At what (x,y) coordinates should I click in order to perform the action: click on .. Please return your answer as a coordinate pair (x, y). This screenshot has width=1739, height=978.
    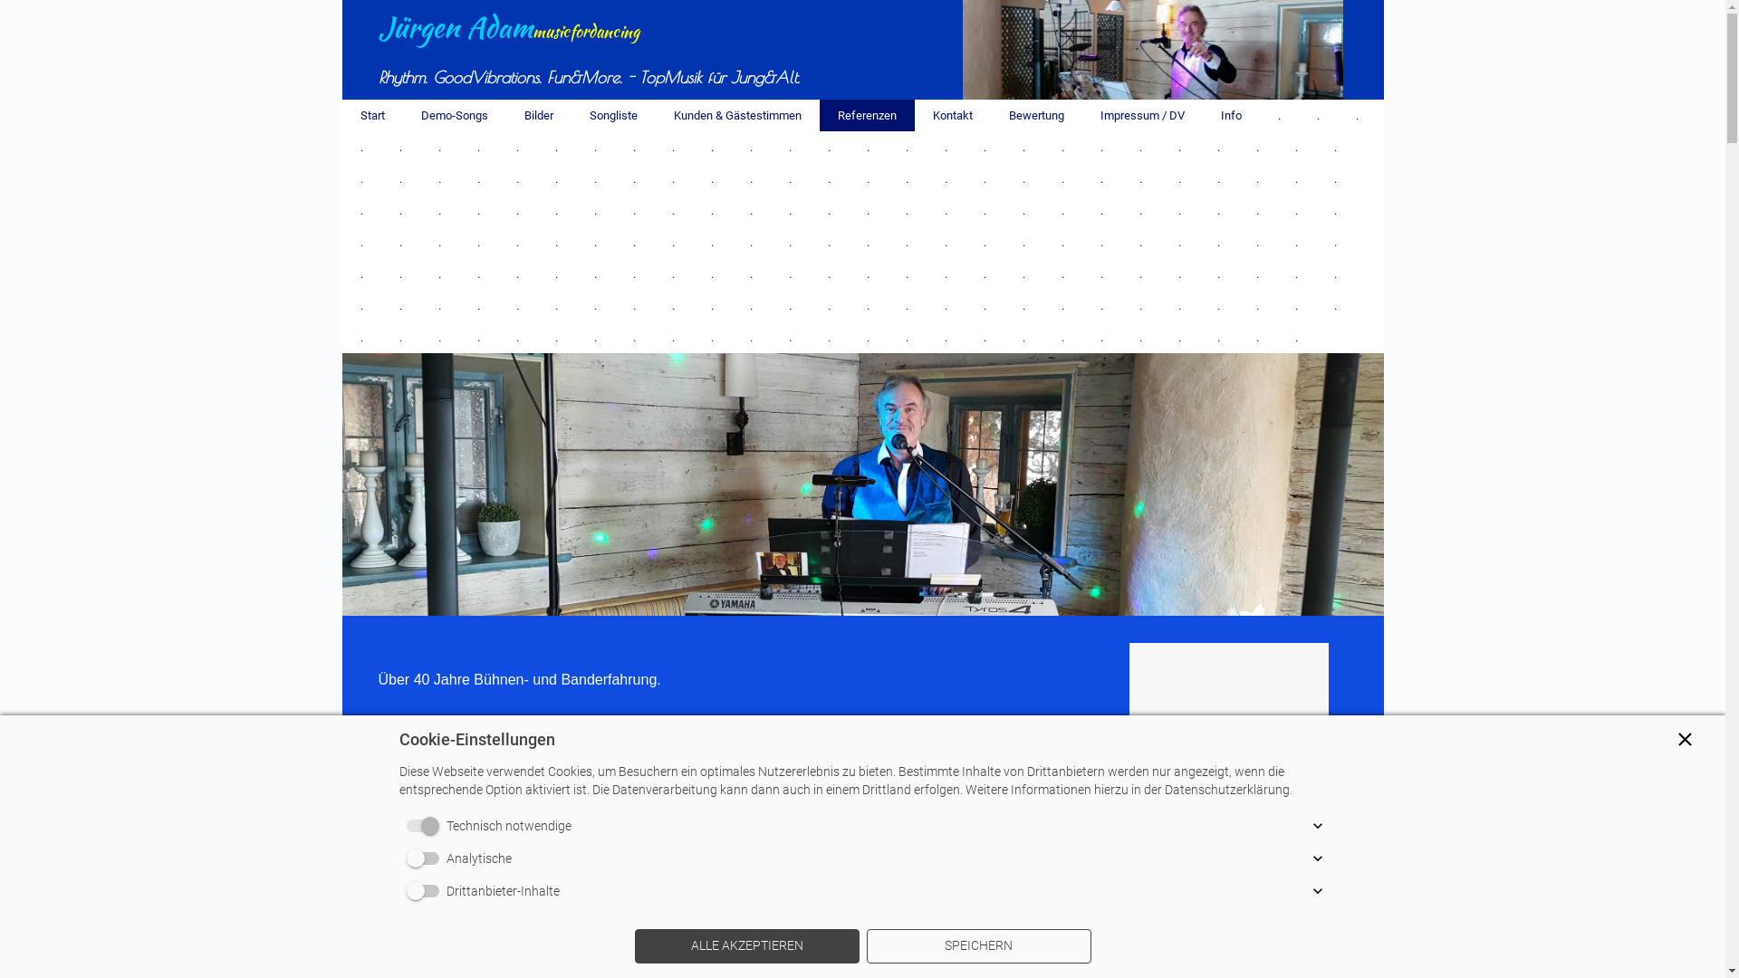
    Looking at the image, I should click on (946, 243).